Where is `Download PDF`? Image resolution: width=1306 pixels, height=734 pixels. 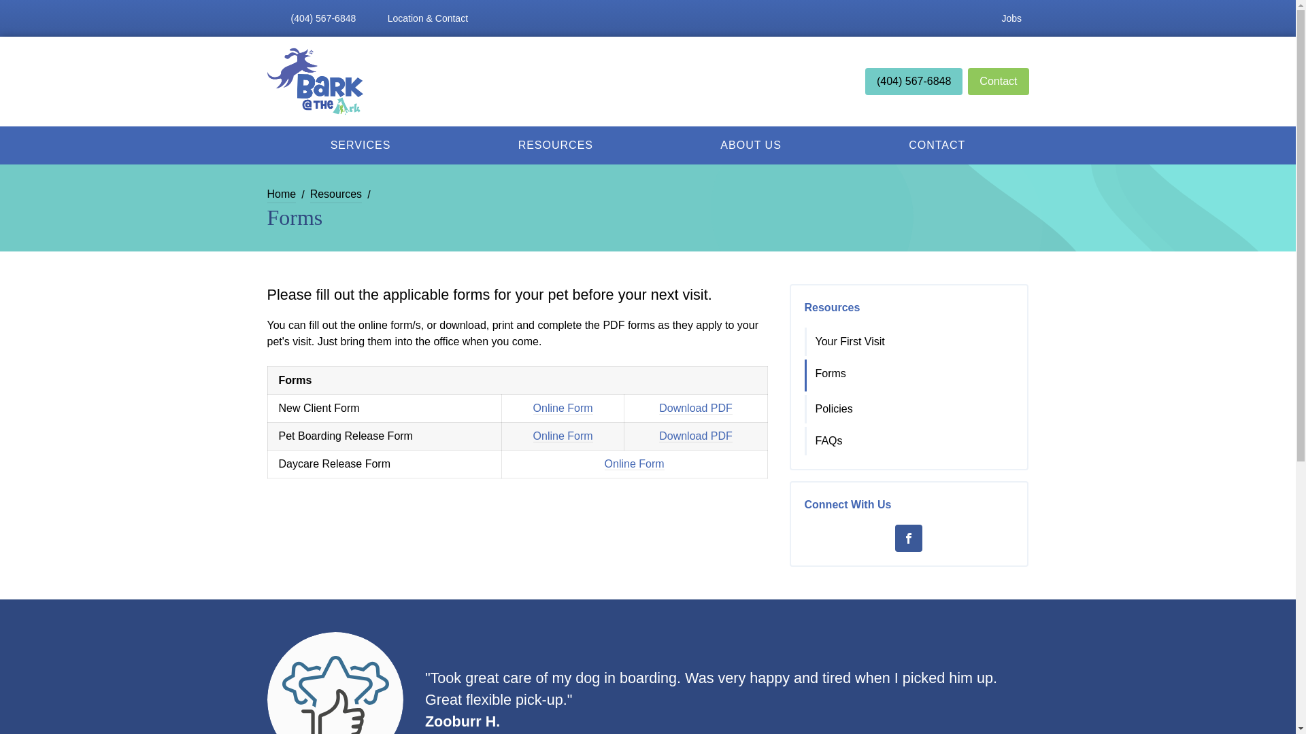
Download PDF is located at coordinates (696, 408).